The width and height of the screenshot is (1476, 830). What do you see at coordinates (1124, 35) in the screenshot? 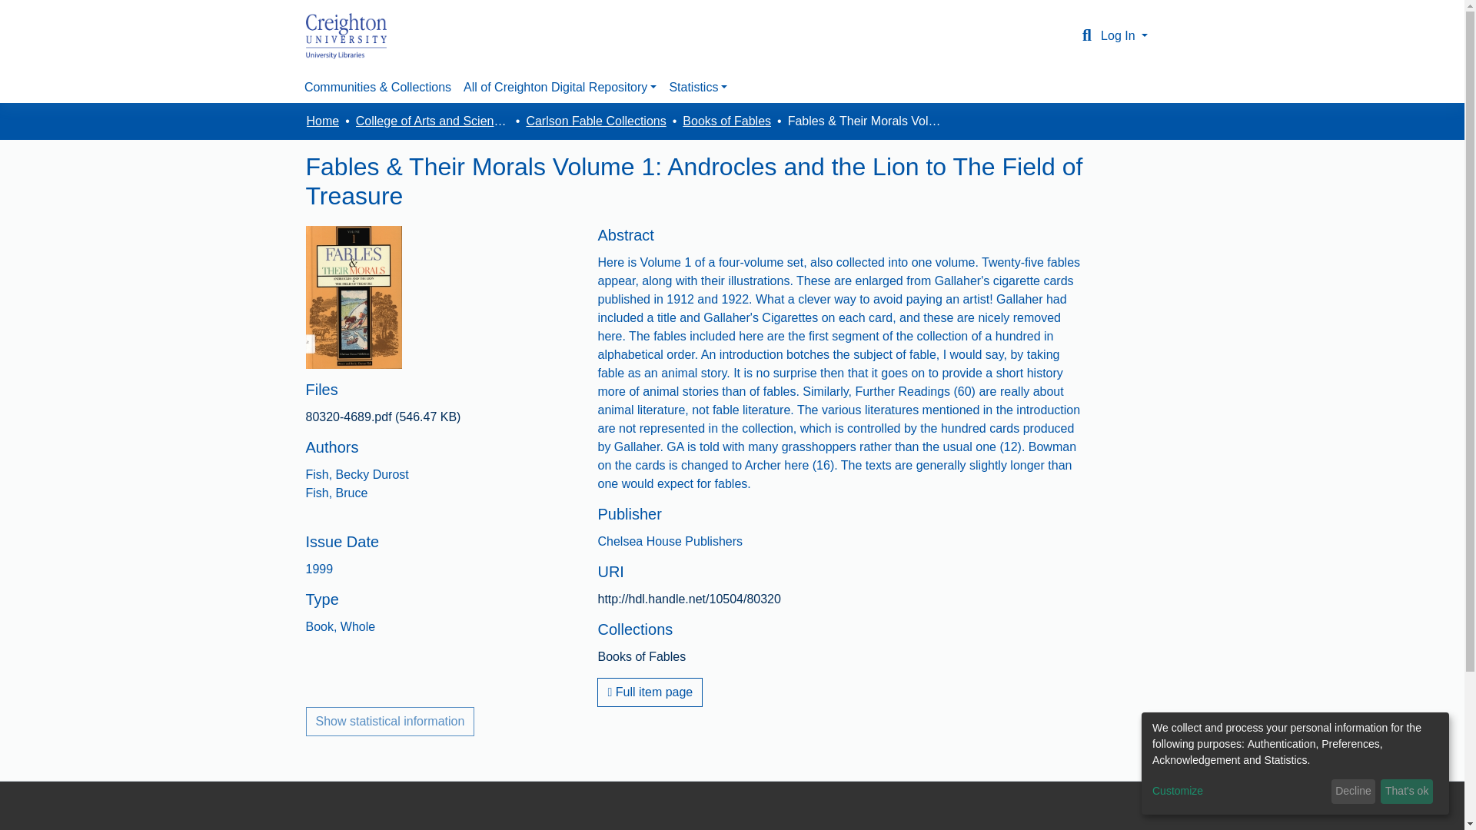
I see `Log In` at bounding box center [1124, 35].